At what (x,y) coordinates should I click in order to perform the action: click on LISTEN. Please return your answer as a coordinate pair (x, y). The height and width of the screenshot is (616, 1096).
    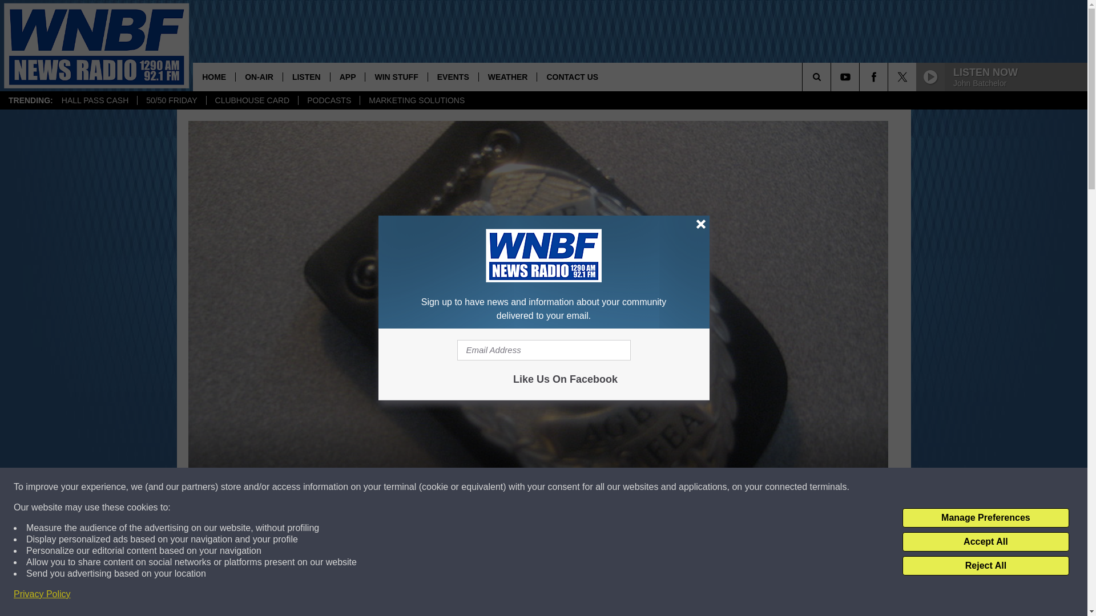
    Looking at the image, I should click on (306, 76).